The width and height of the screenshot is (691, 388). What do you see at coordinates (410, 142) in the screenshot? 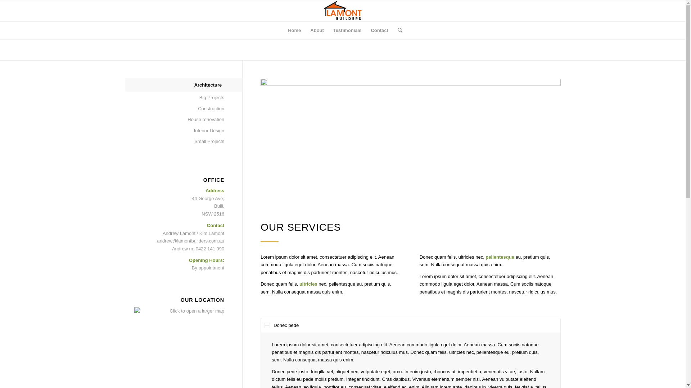
I see `team-banner2` at bounding box center [410, 142].